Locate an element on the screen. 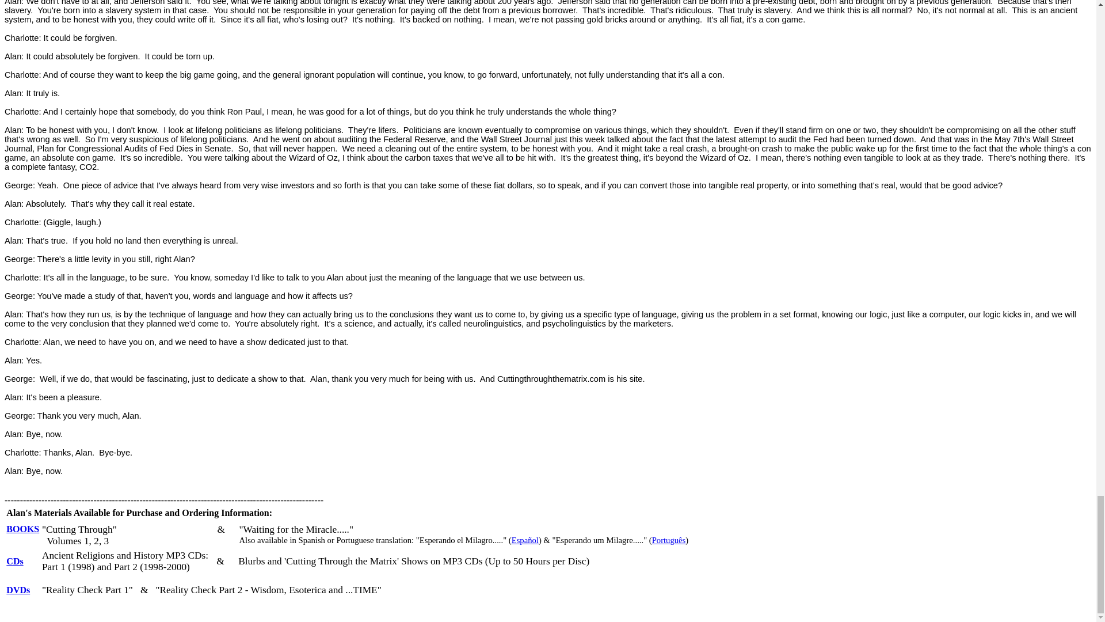 This screenshot has width=1105, height=622. BOOKS is located at coordinates (22, 529).